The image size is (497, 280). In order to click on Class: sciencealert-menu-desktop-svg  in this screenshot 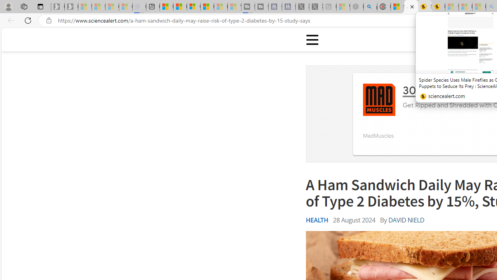, I will do `click(312, 40)`.